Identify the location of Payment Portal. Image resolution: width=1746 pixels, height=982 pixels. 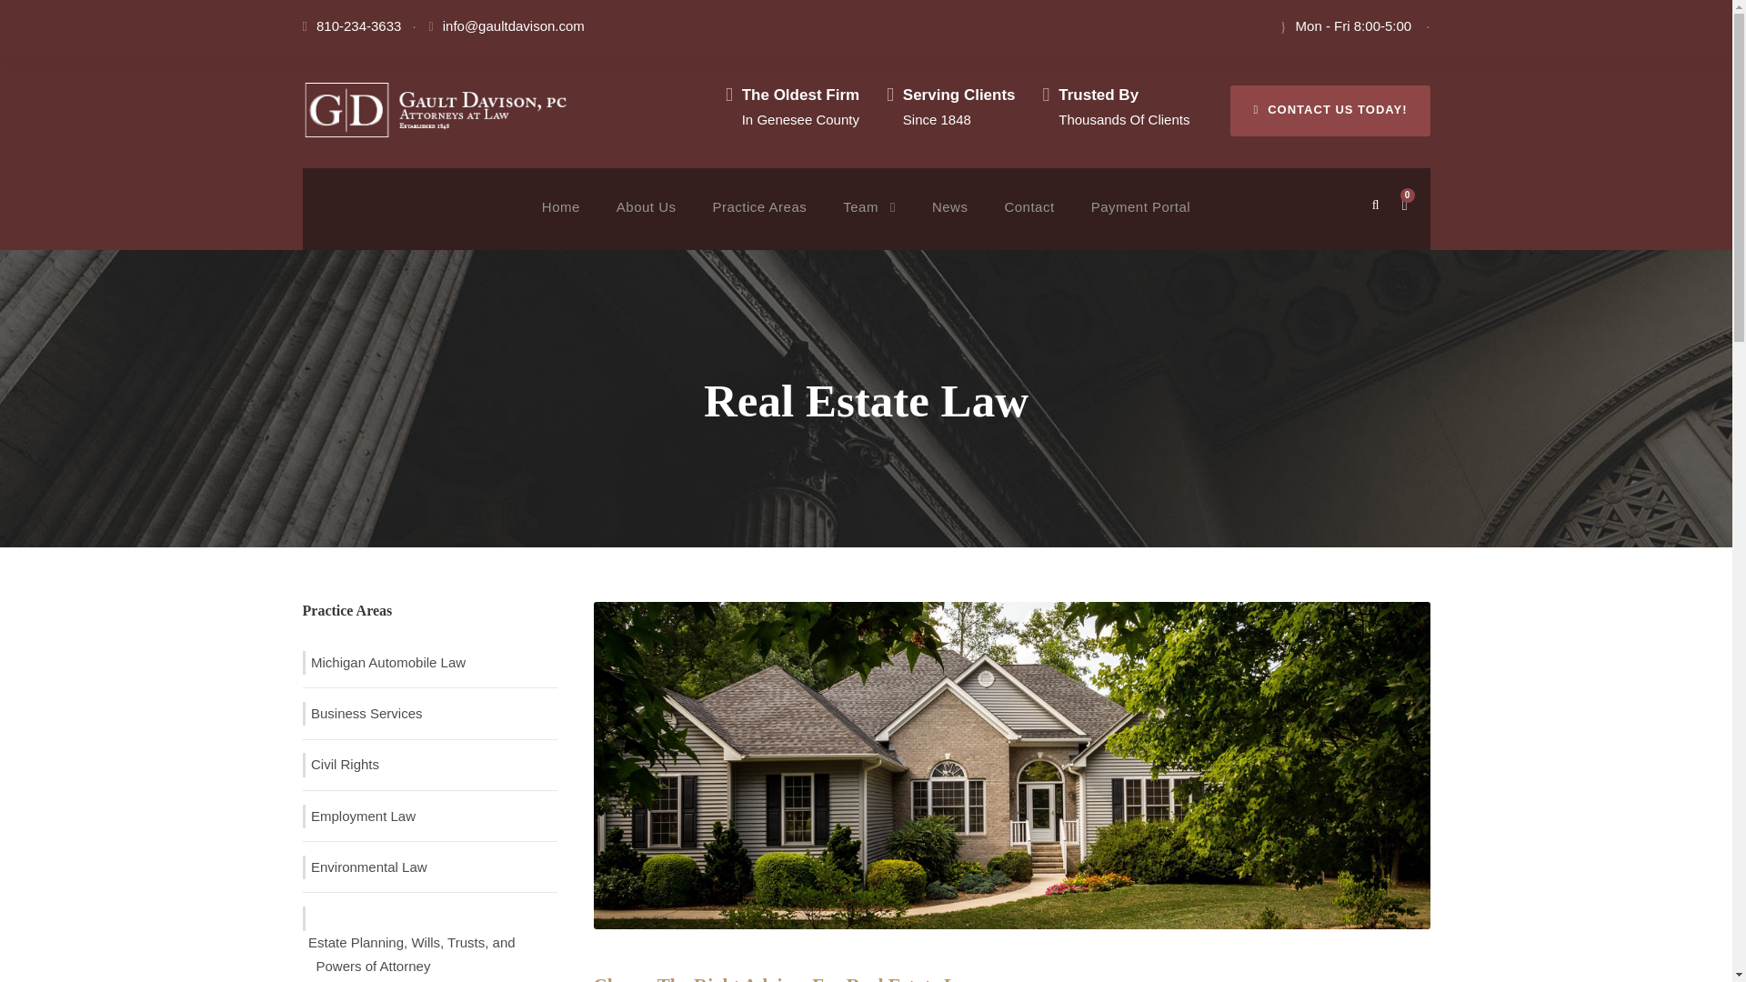
(1140, 222).